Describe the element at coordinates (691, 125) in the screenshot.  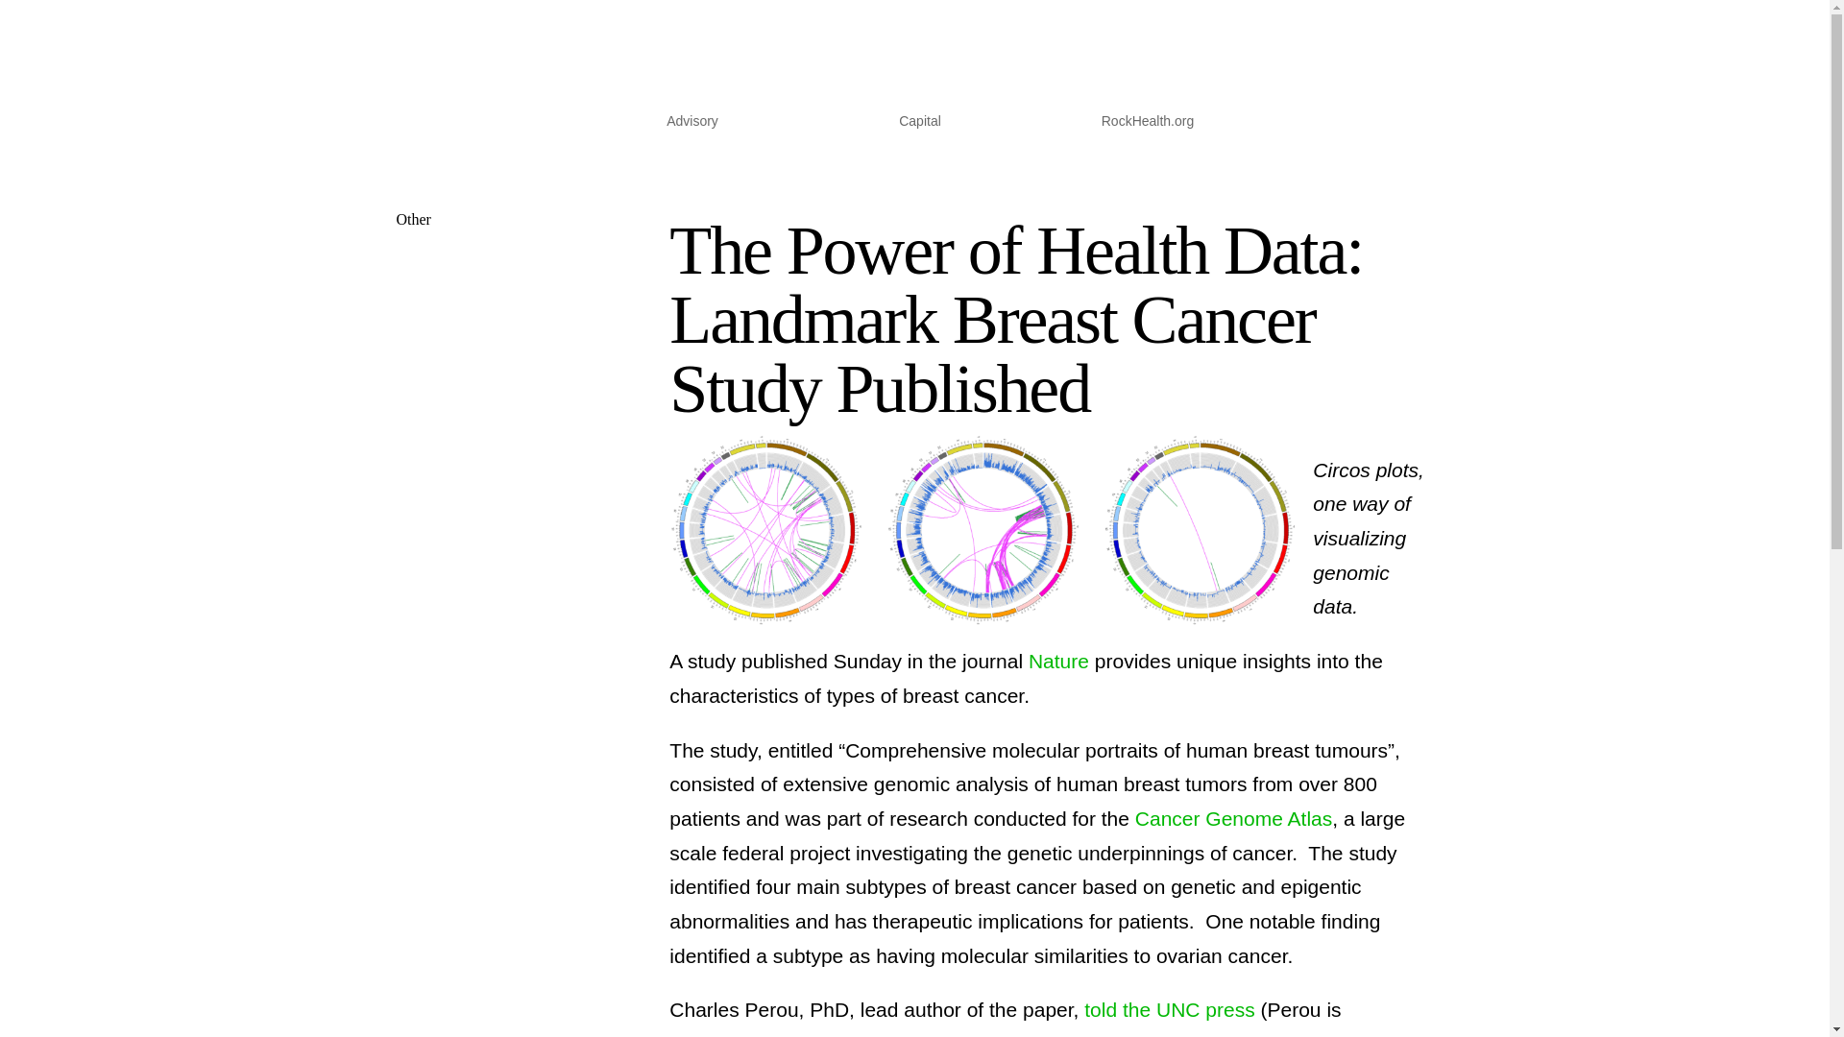
I see `Advisory` at that location.